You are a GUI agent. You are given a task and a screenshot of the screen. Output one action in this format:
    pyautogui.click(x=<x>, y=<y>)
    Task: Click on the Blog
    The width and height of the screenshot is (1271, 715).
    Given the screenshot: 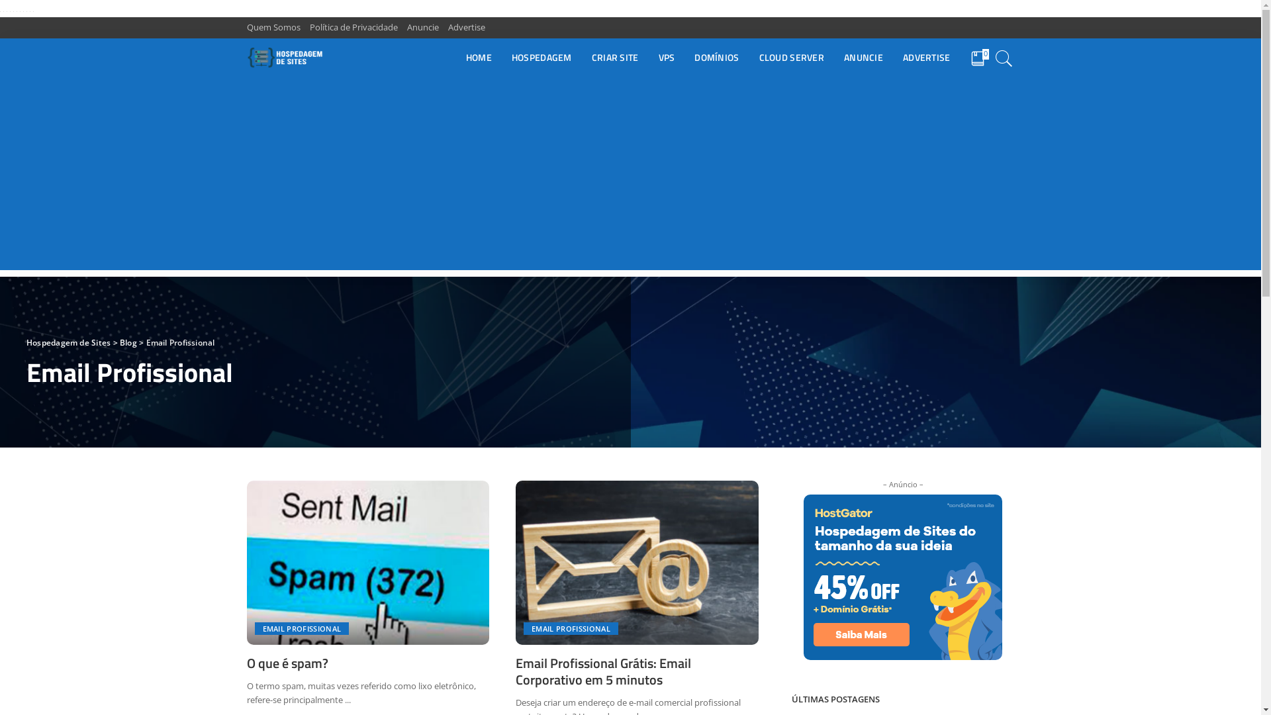 What is the action you would take?
    pyautogui.click(x=128, y=342)
    